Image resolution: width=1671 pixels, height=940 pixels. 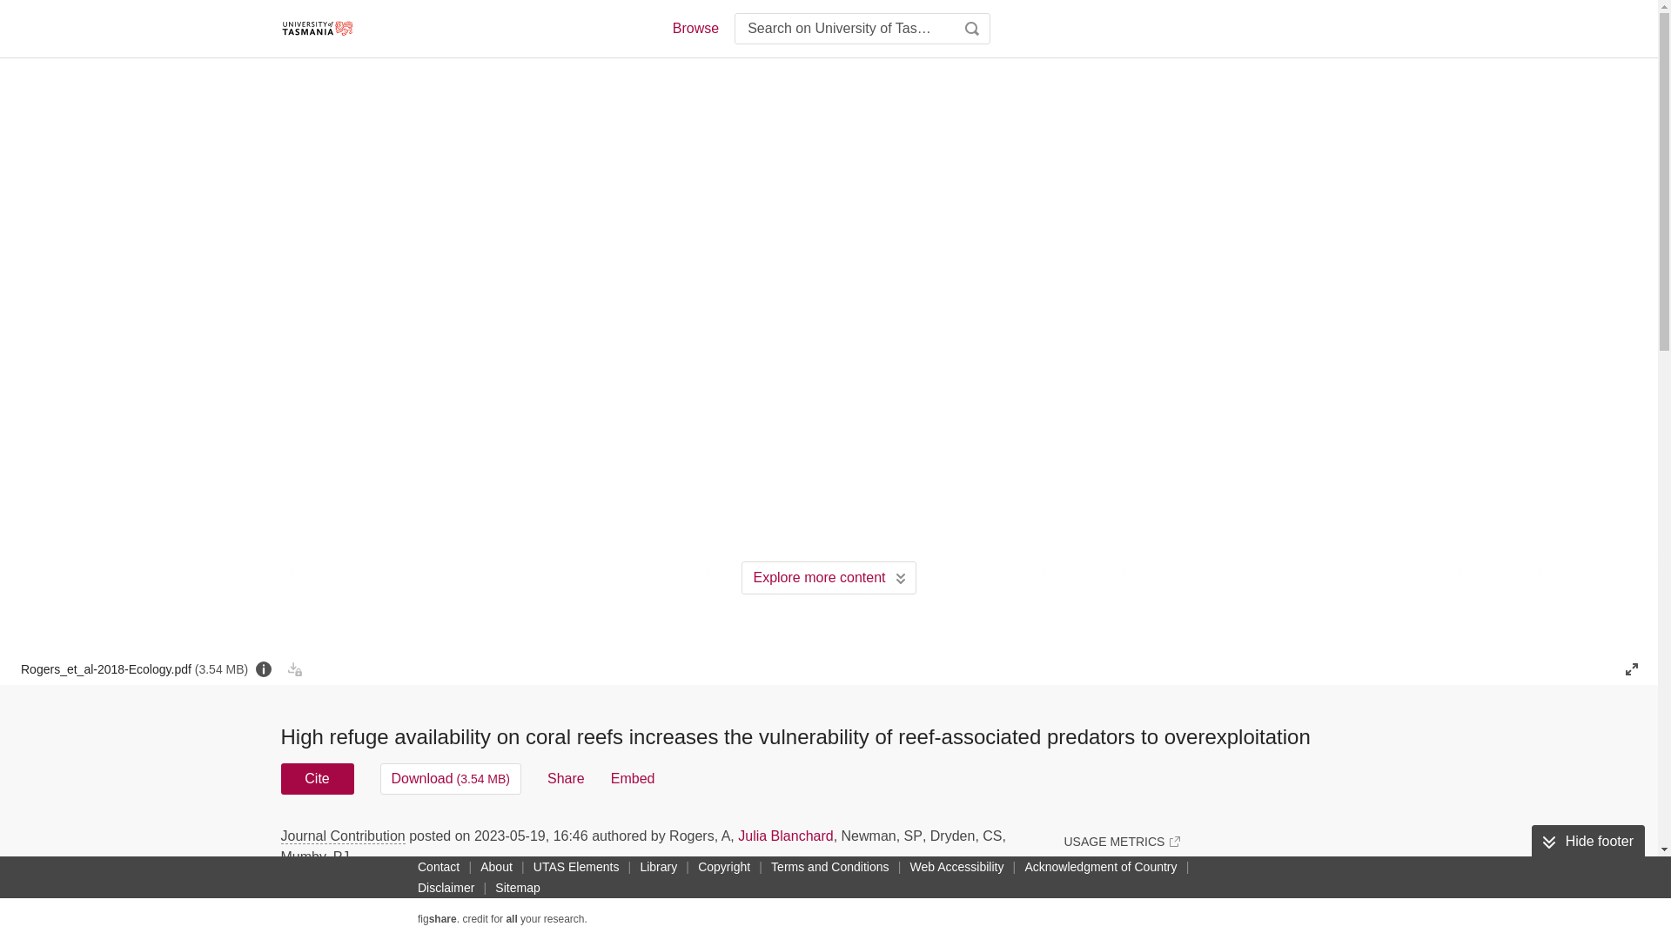 I want to click on Contact, so click(x=439, y=866).